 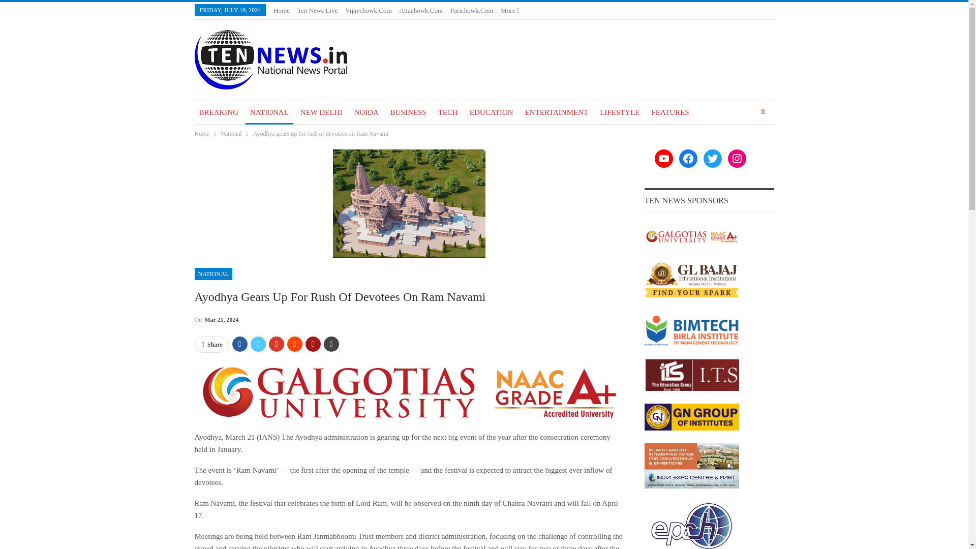 I want to click on Vijaychowk.Com, so click(x=368, y=10).